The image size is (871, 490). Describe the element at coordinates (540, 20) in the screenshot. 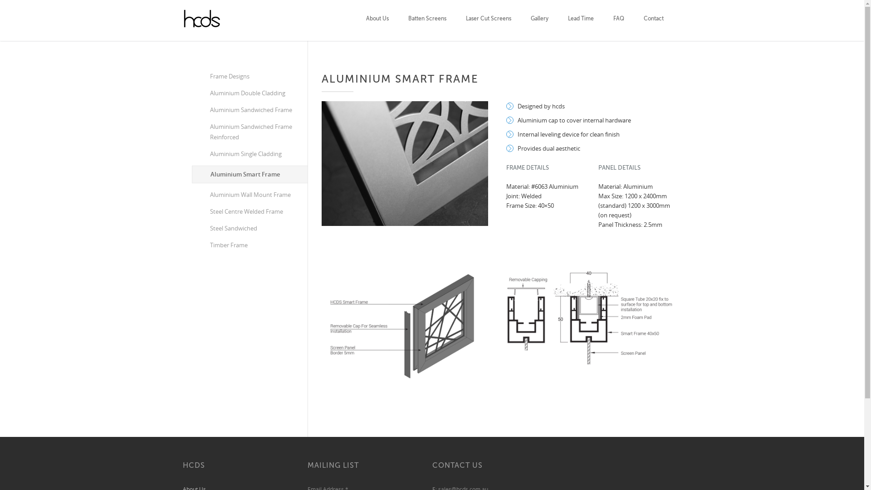

I see `Gallery` at that location.